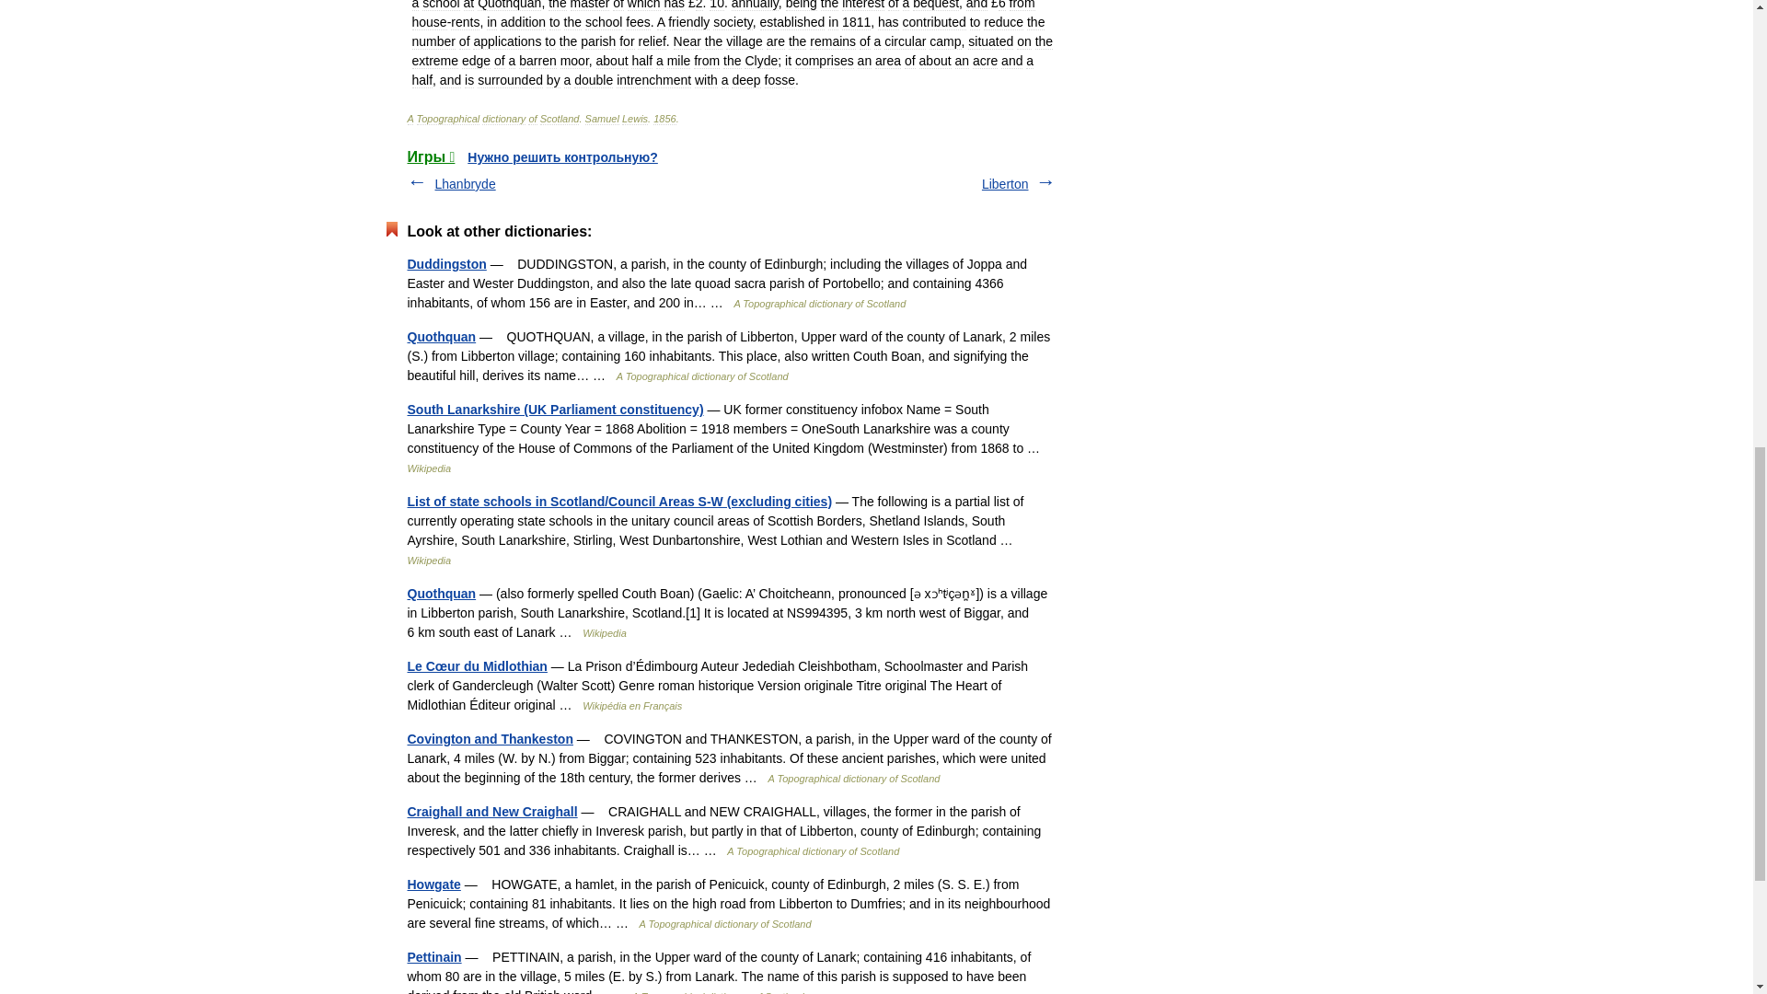 This screenshot has width=1767, height=994. What do you see at coordinates (445, 263) in the screenshot?
I see `Duddingston` at bounding box center [445, 263].